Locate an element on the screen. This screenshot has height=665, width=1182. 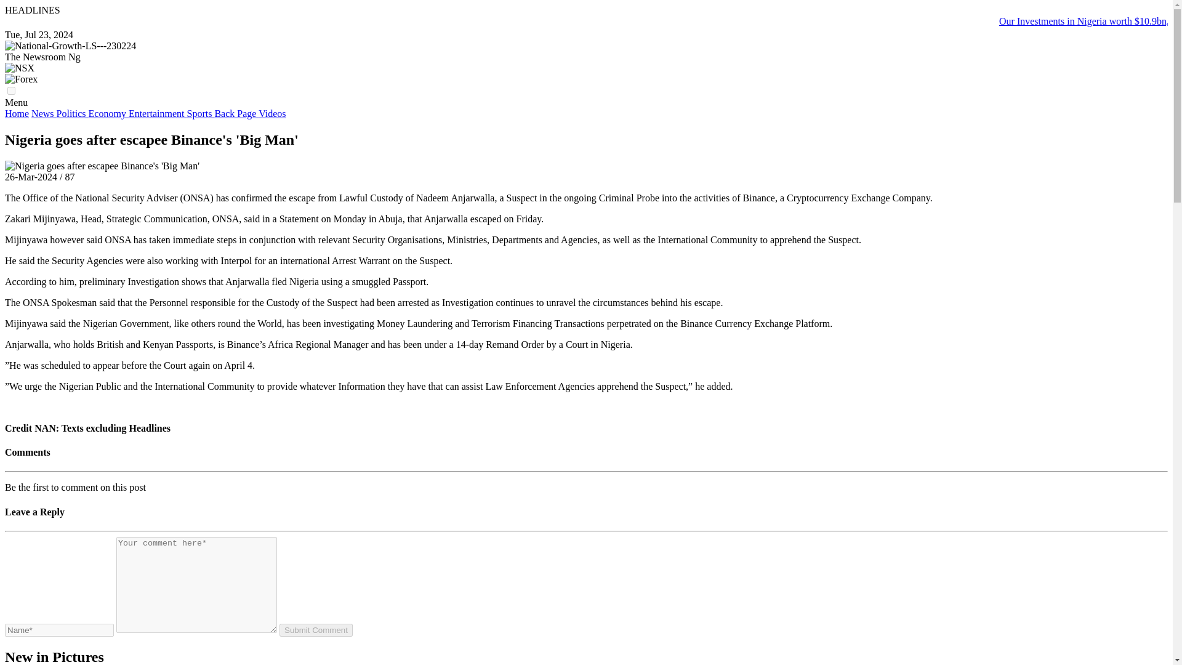
Videos is located at coordinates (272, 113).